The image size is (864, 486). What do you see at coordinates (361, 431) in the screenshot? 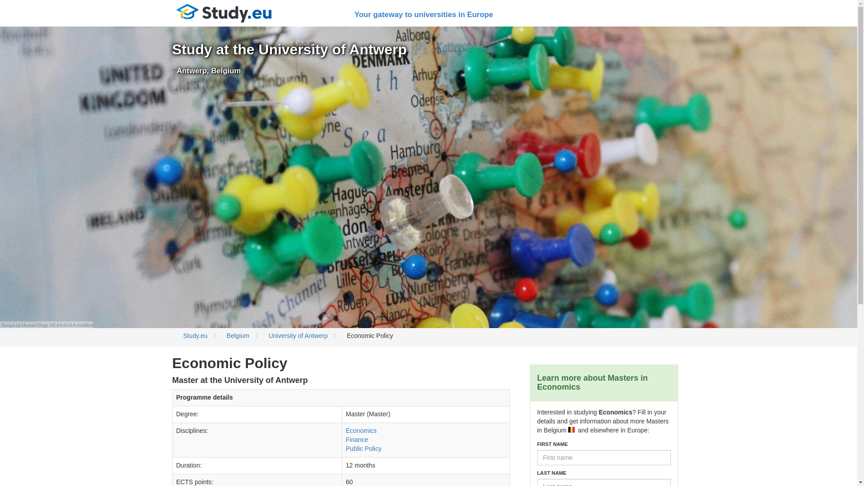
I see `Find more Masters in Economics` at bounding box center [361, 431].